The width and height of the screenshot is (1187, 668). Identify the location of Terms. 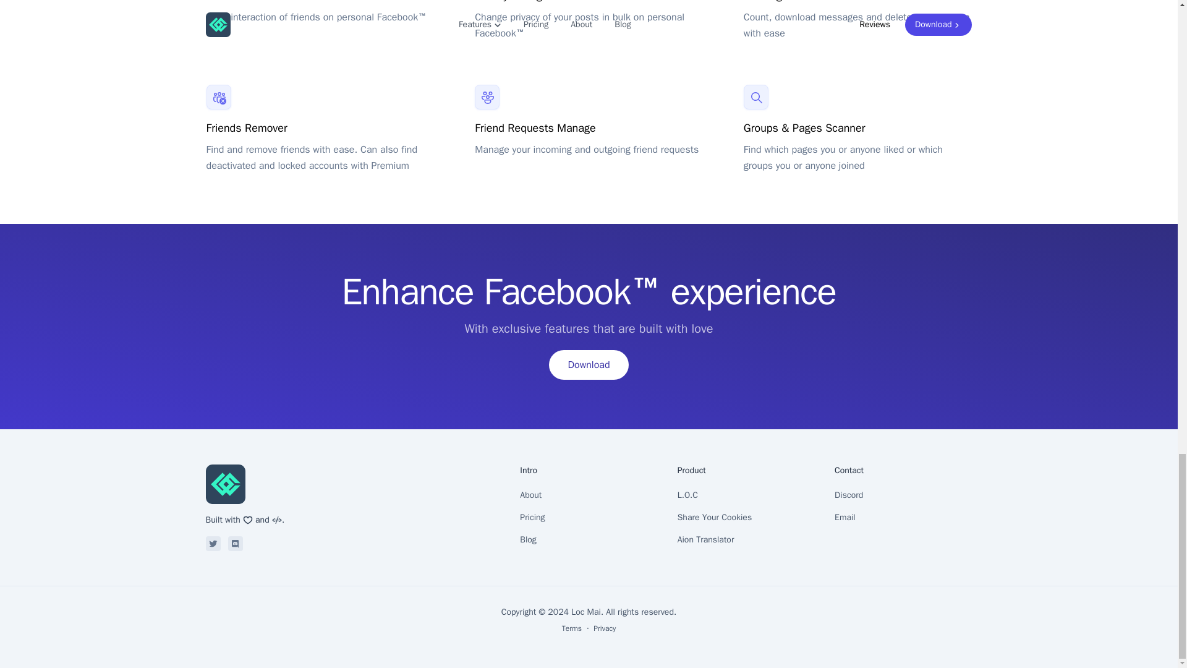
(571, 628).